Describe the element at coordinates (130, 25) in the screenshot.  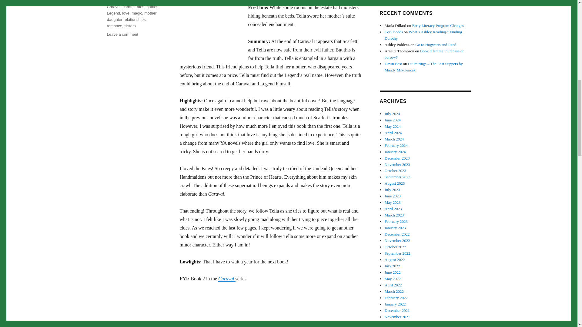
I see `April 2024` at that location.